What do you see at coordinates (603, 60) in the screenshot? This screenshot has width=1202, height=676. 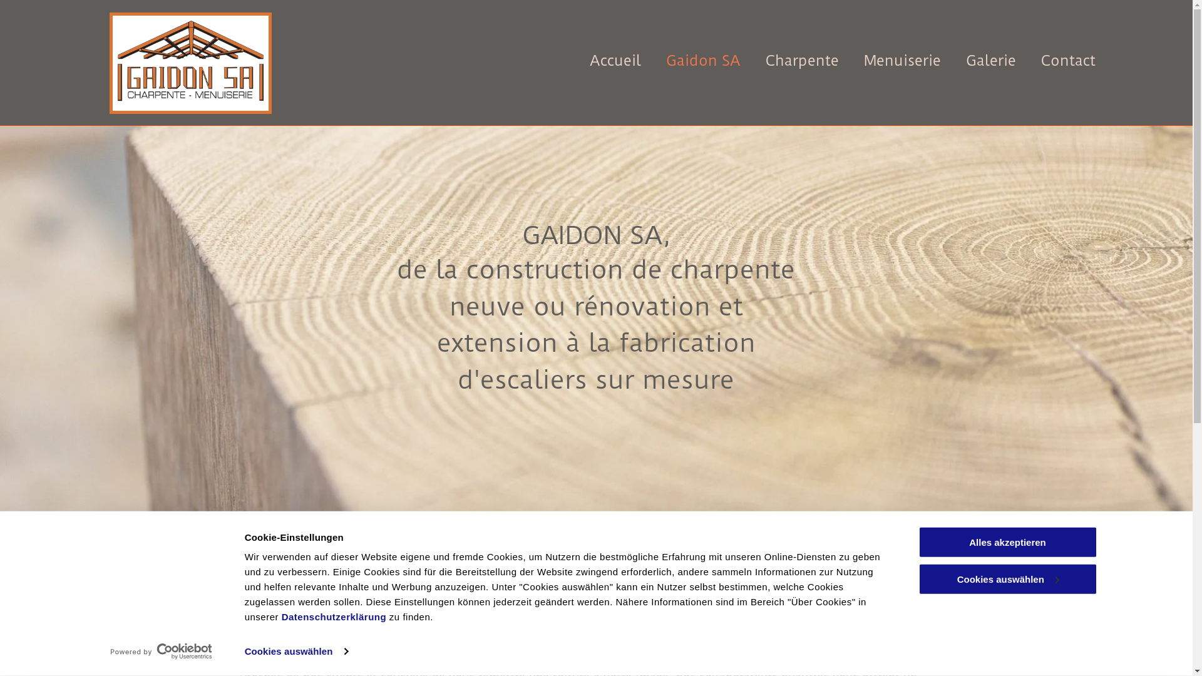 I see `Accueil` at bounding box center [603, 60].